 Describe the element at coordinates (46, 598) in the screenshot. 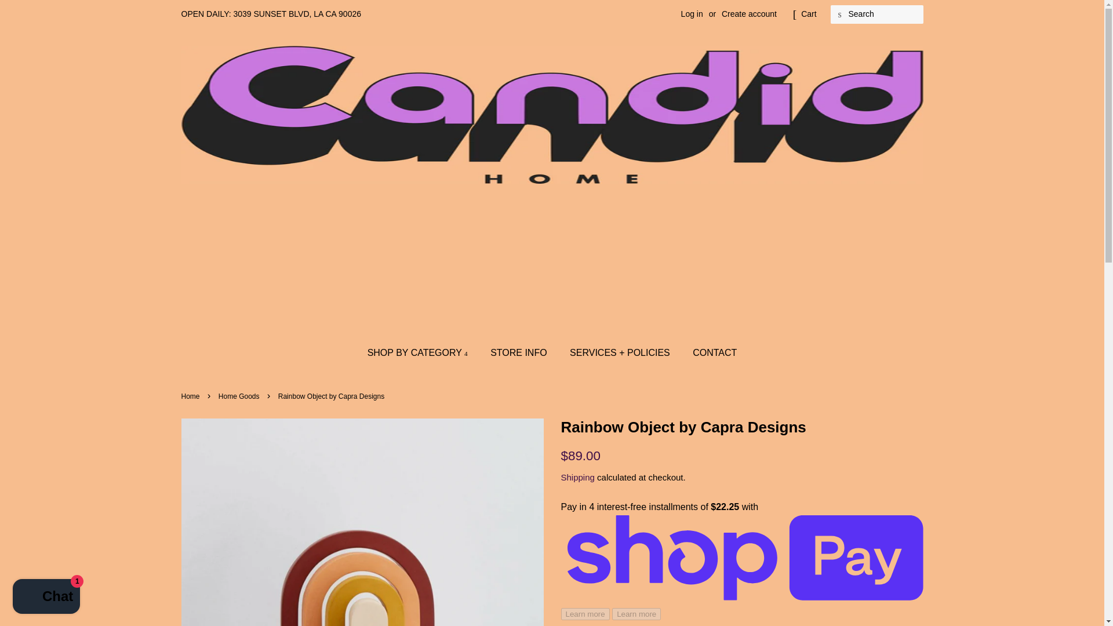

I see `Shopify online store chat` at that location.